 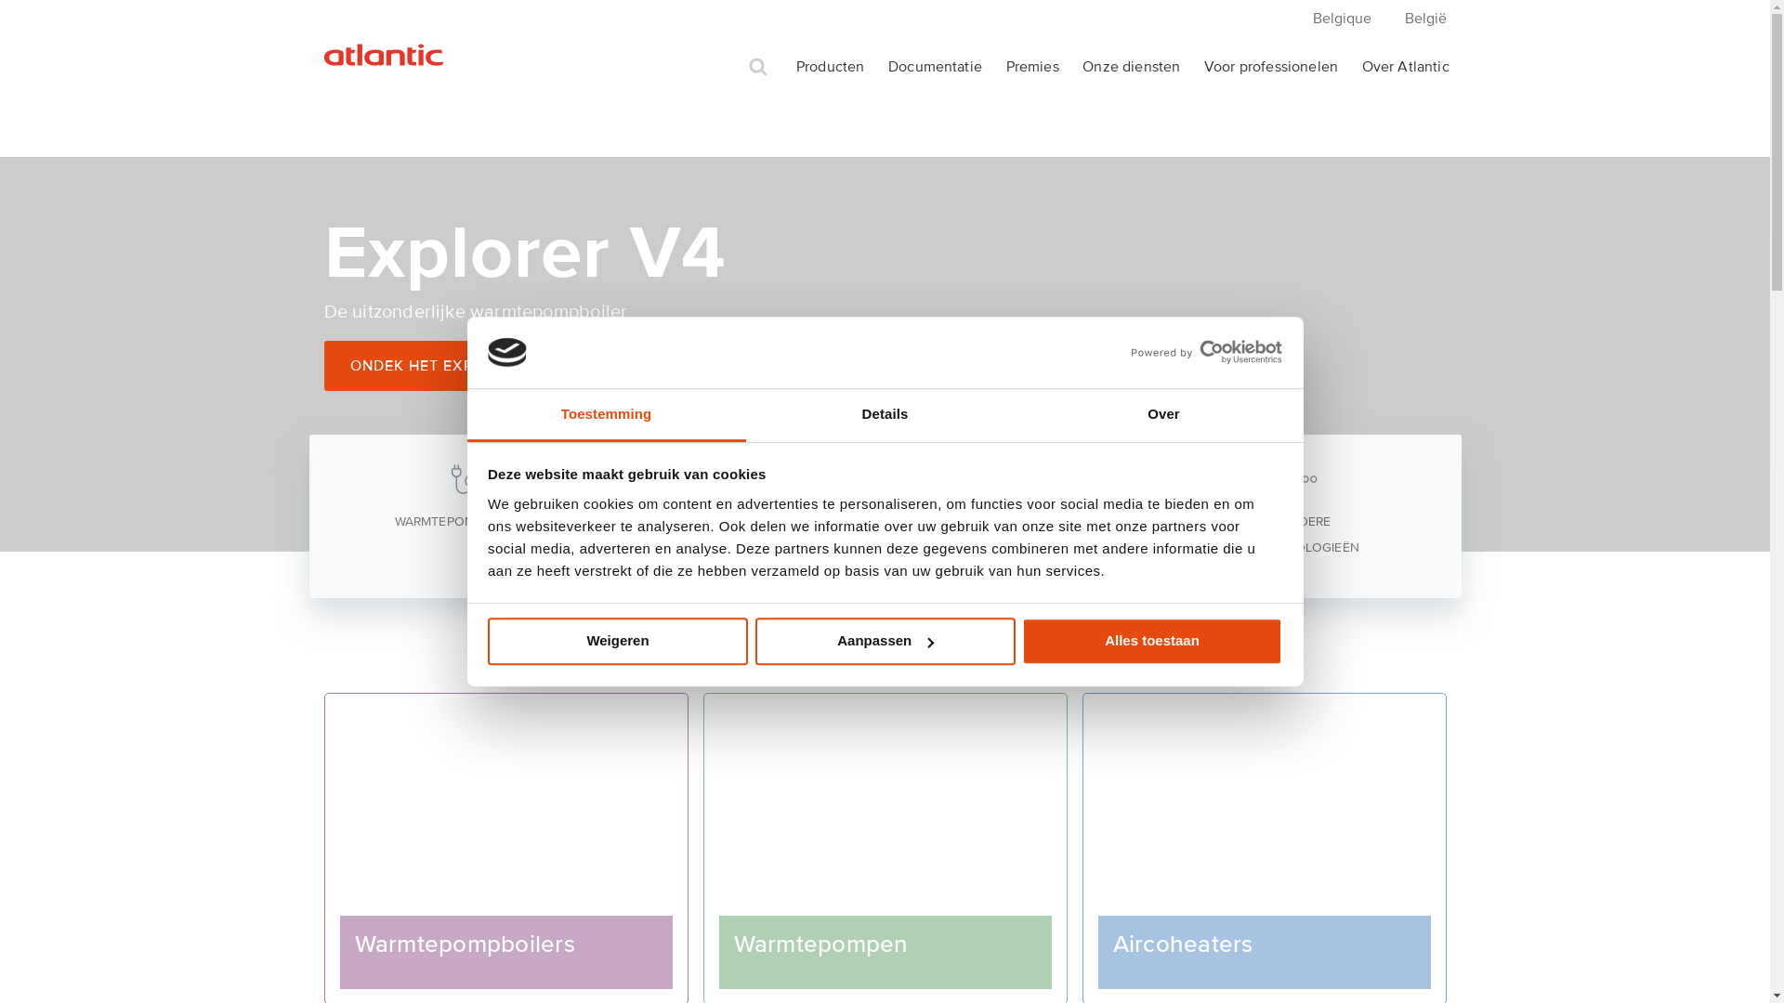 What do you see at coordinates (1271, 68) in the screenshot?
I see `Voor professionelen` at bounding box center [1271, 68].